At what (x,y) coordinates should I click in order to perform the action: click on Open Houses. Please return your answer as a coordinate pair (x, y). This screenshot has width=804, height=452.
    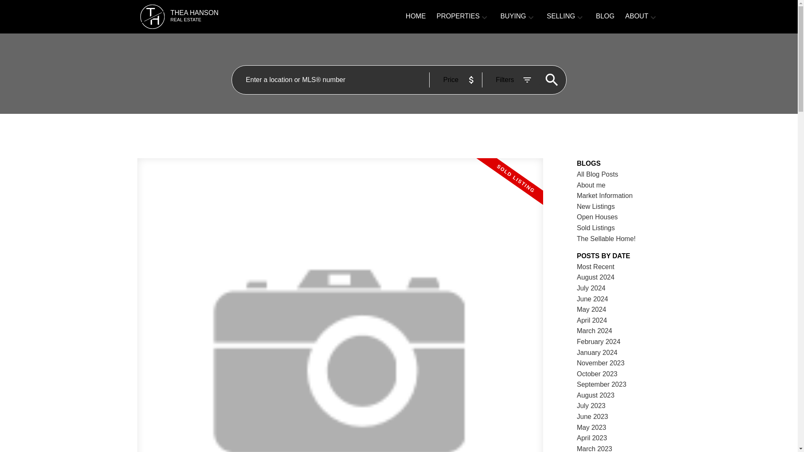
    Looking at the image, I should click on (224, 17).